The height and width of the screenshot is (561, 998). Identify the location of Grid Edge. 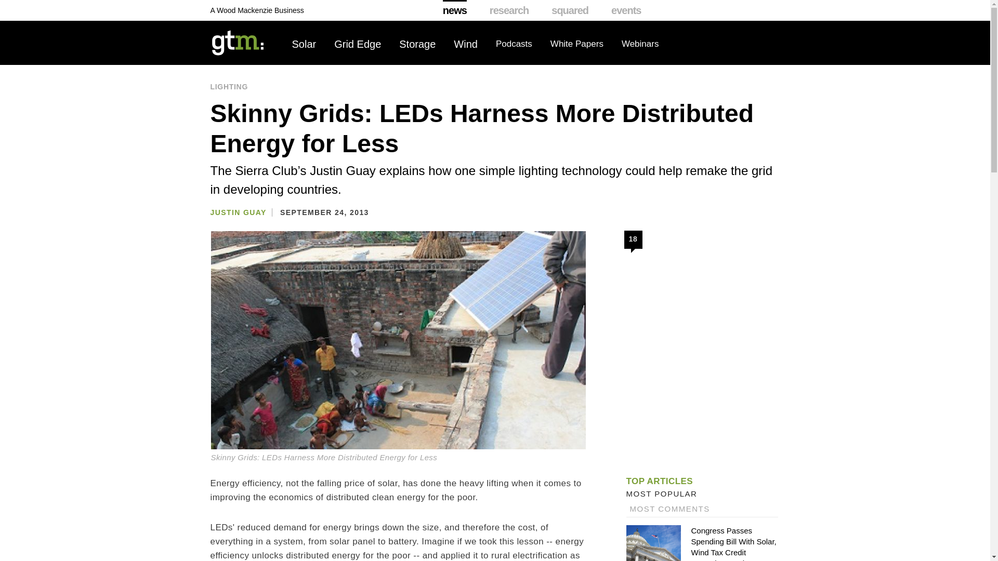
(358, 44).